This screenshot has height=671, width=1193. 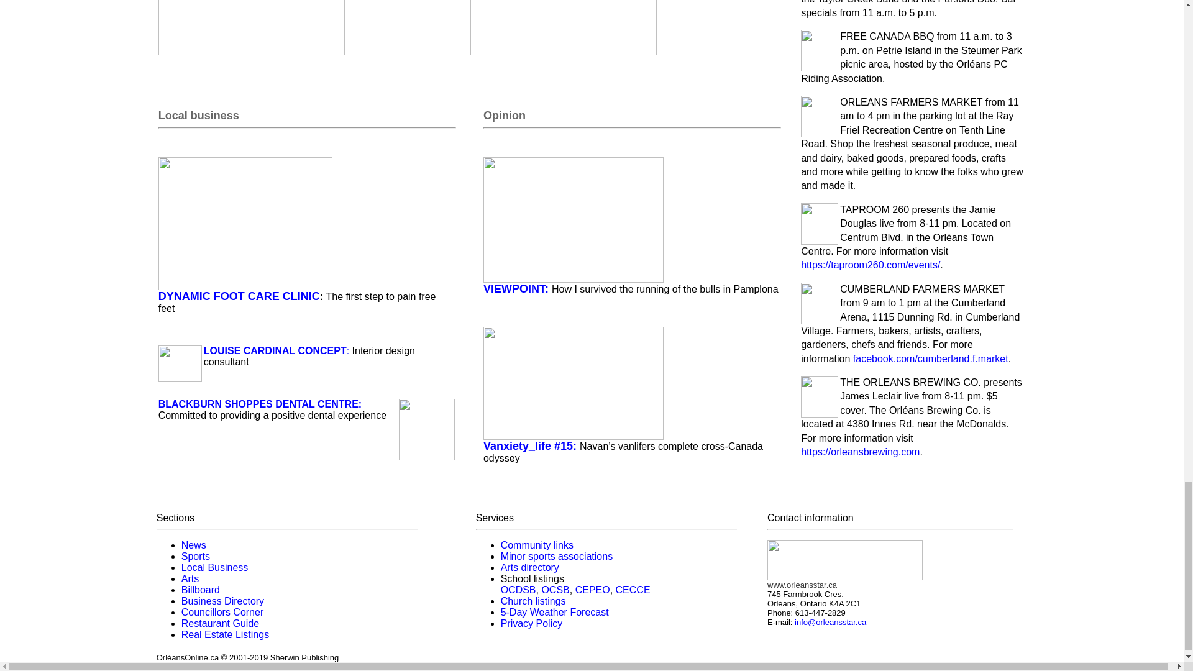 I want to click on Councillors Corner, so click(x=222, y=612).